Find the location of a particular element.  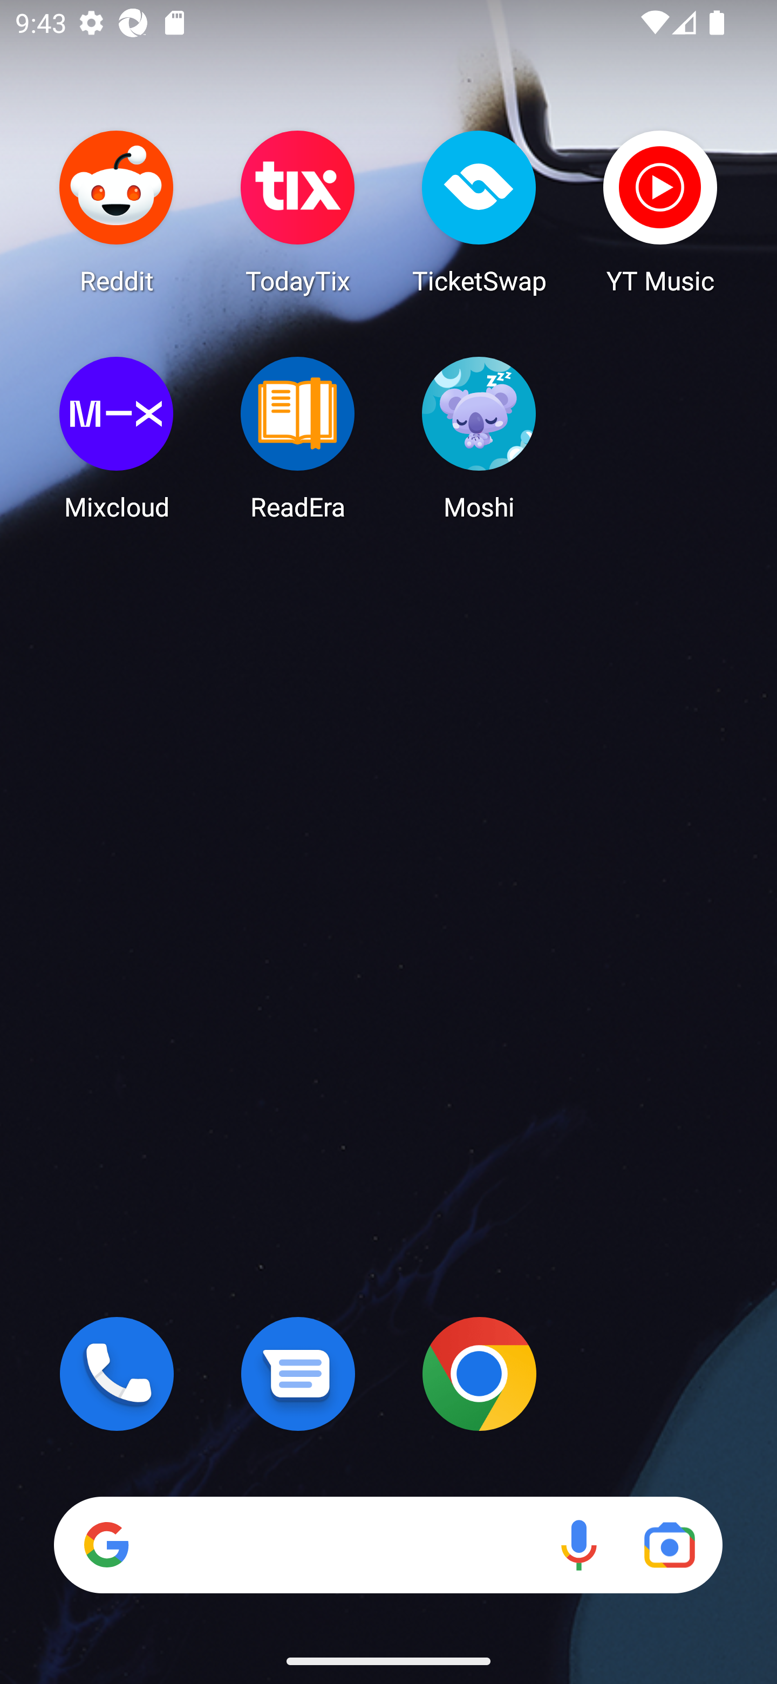

YT Music is located at coordinates (660, 212).